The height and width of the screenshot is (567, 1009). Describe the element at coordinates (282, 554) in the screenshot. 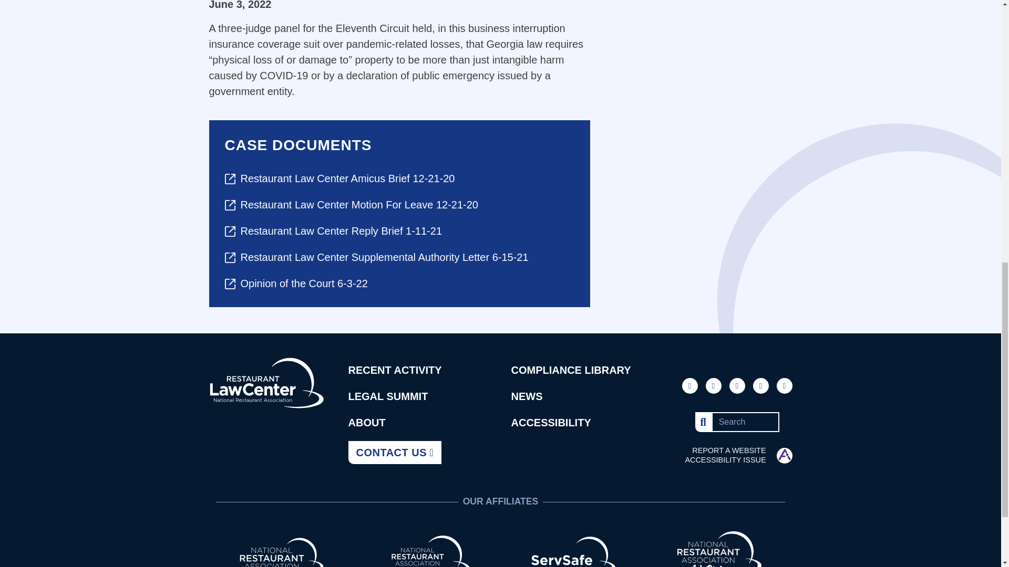

I see `National Restaurant Association` at that location.